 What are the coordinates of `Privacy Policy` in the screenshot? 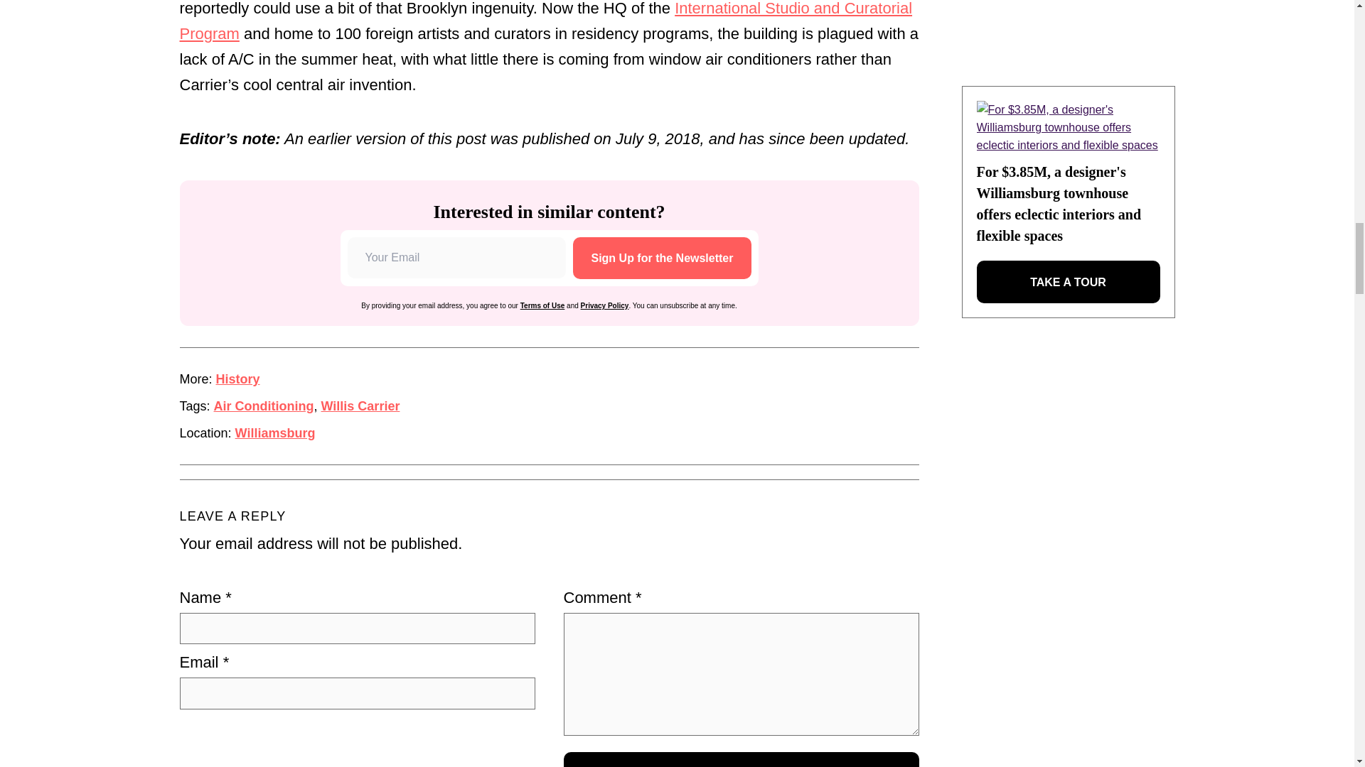 It's located at (605, 305).